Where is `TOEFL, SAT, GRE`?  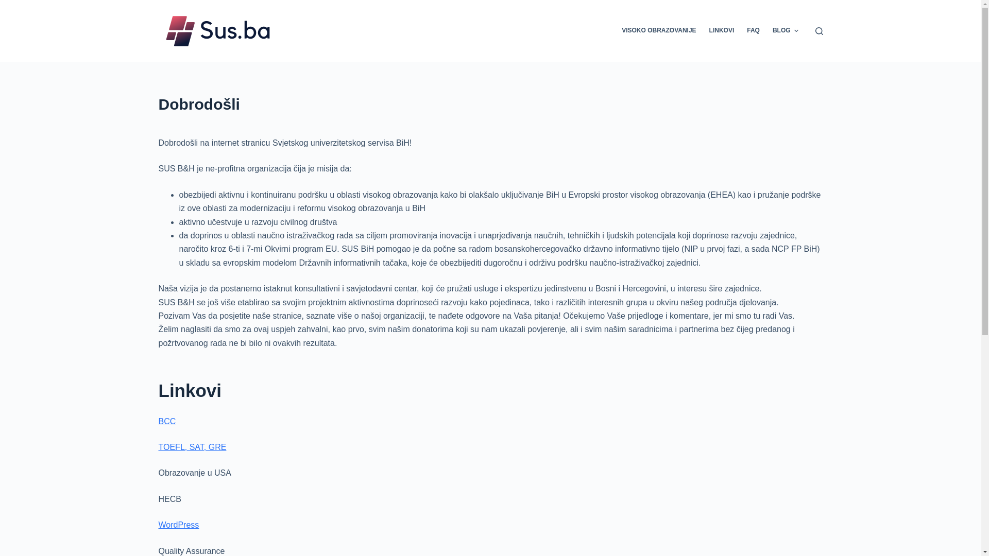 TOEFL, SAT, GRE is located at coordinates (193, 447).